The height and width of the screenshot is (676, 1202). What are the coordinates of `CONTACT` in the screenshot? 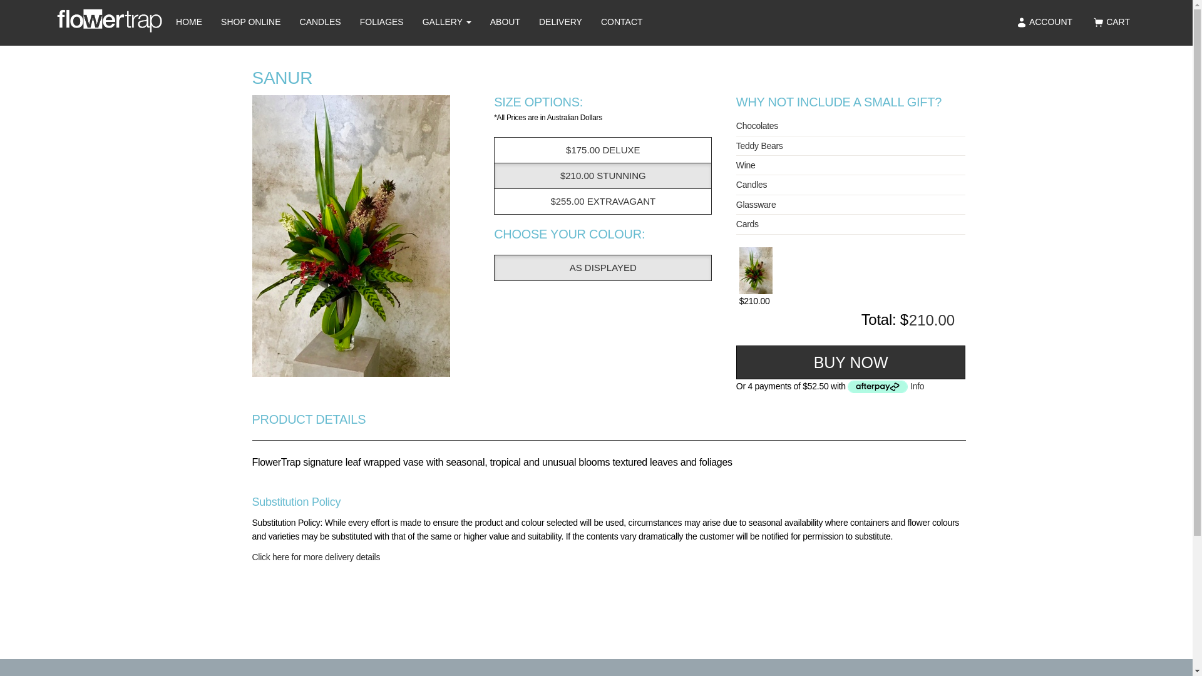 It's located at (622, 22).